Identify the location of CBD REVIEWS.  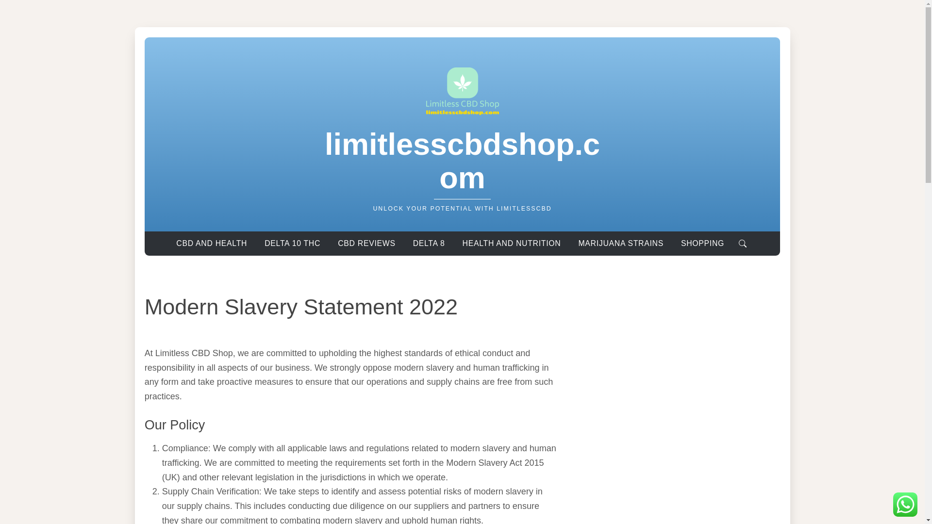
(366, 243).